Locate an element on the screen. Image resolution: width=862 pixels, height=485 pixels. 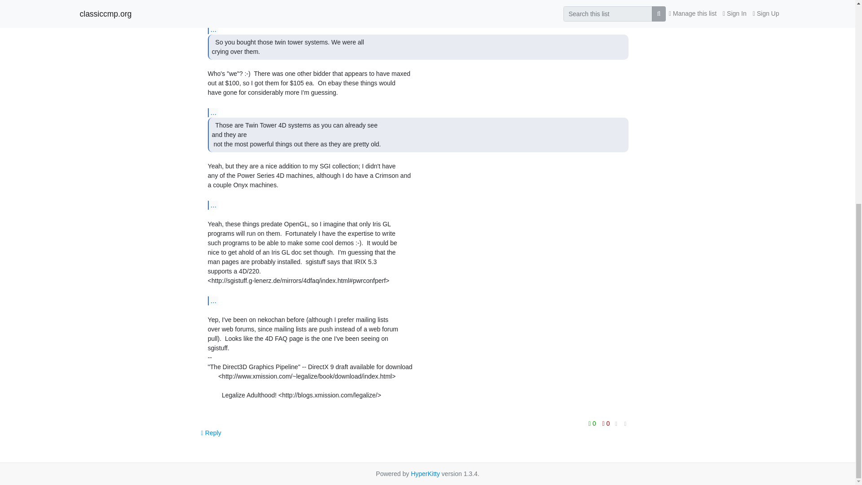
You must be logged-in to vote. is located at coordinates (606, 423).